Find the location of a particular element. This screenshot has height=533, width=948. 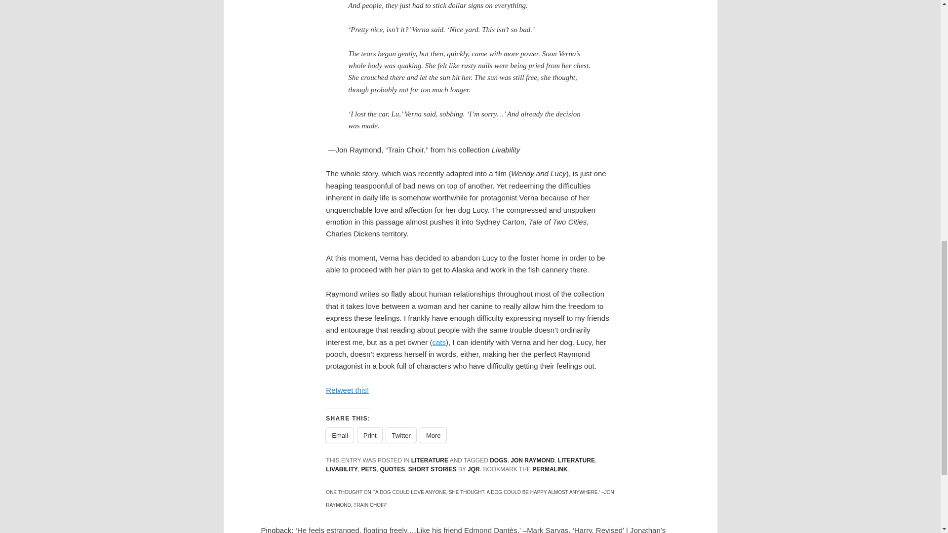

PETS is located at coordinates (368, 469).